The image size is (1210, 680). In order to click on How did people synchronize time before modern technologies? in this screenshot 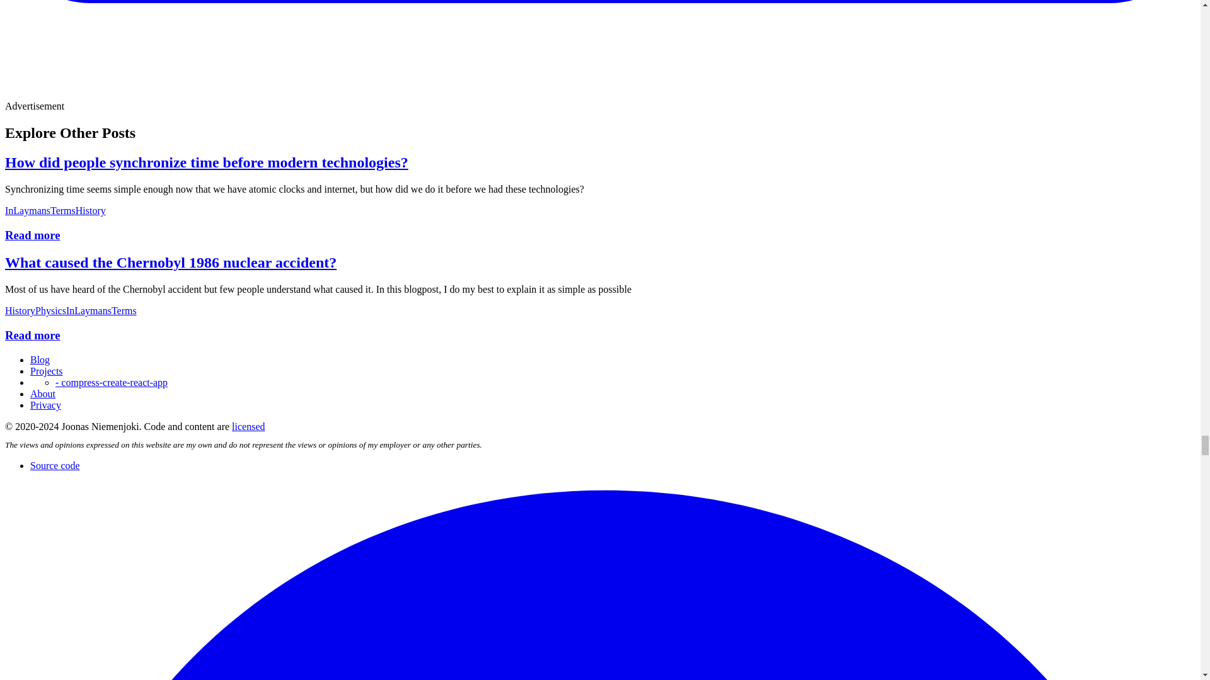, I will do `click(207, 162)`.